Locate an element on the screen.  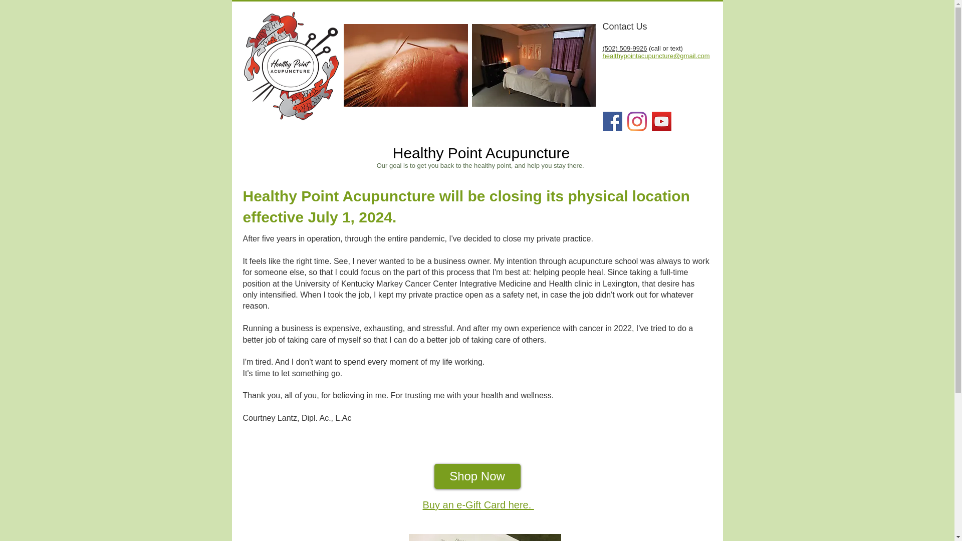
Gift Certificates.jpg is located at coordinates (485, 537).